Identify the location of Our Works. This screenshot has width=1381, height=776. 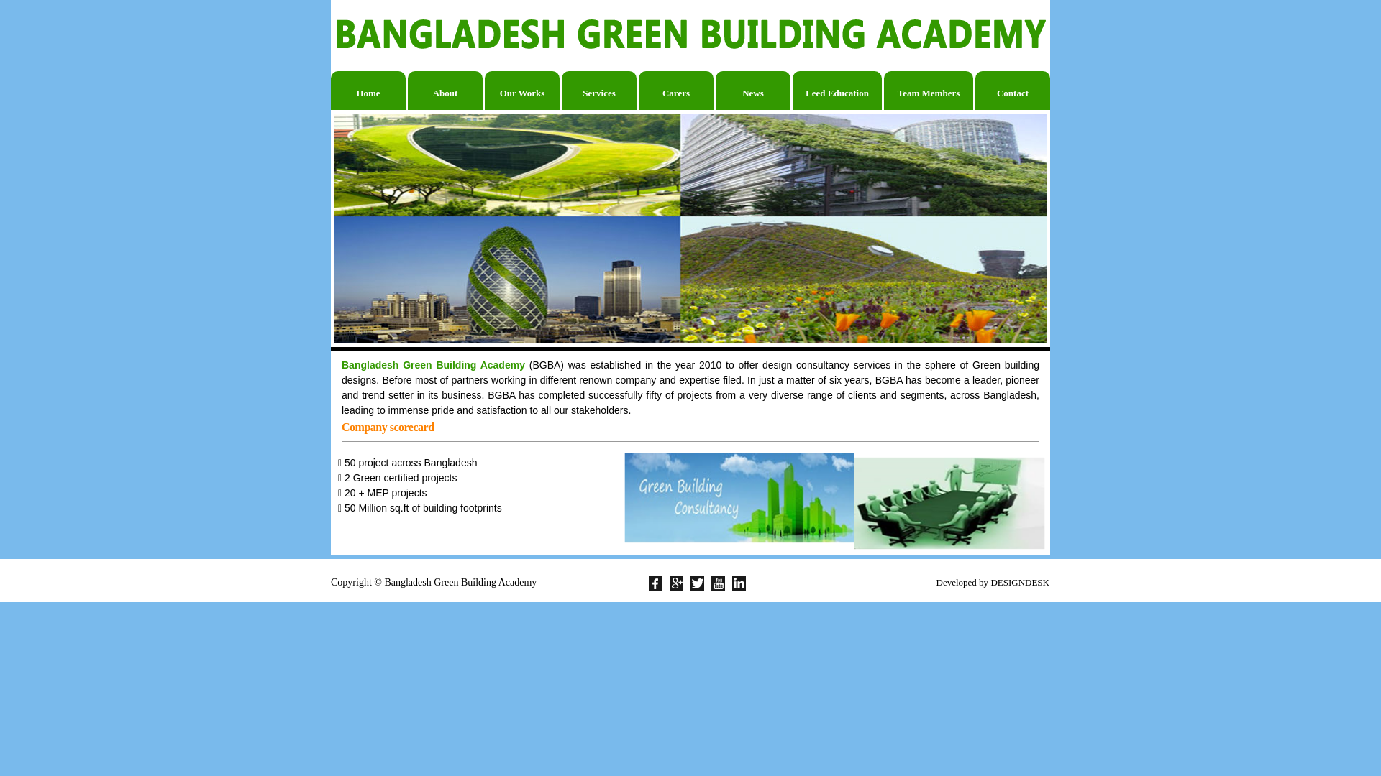
(522, 91).